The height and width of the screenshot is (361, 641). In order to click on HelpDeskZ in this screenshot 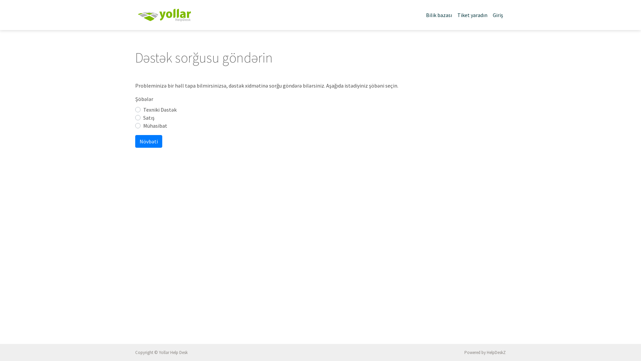, I will do `click(496, 352)`.